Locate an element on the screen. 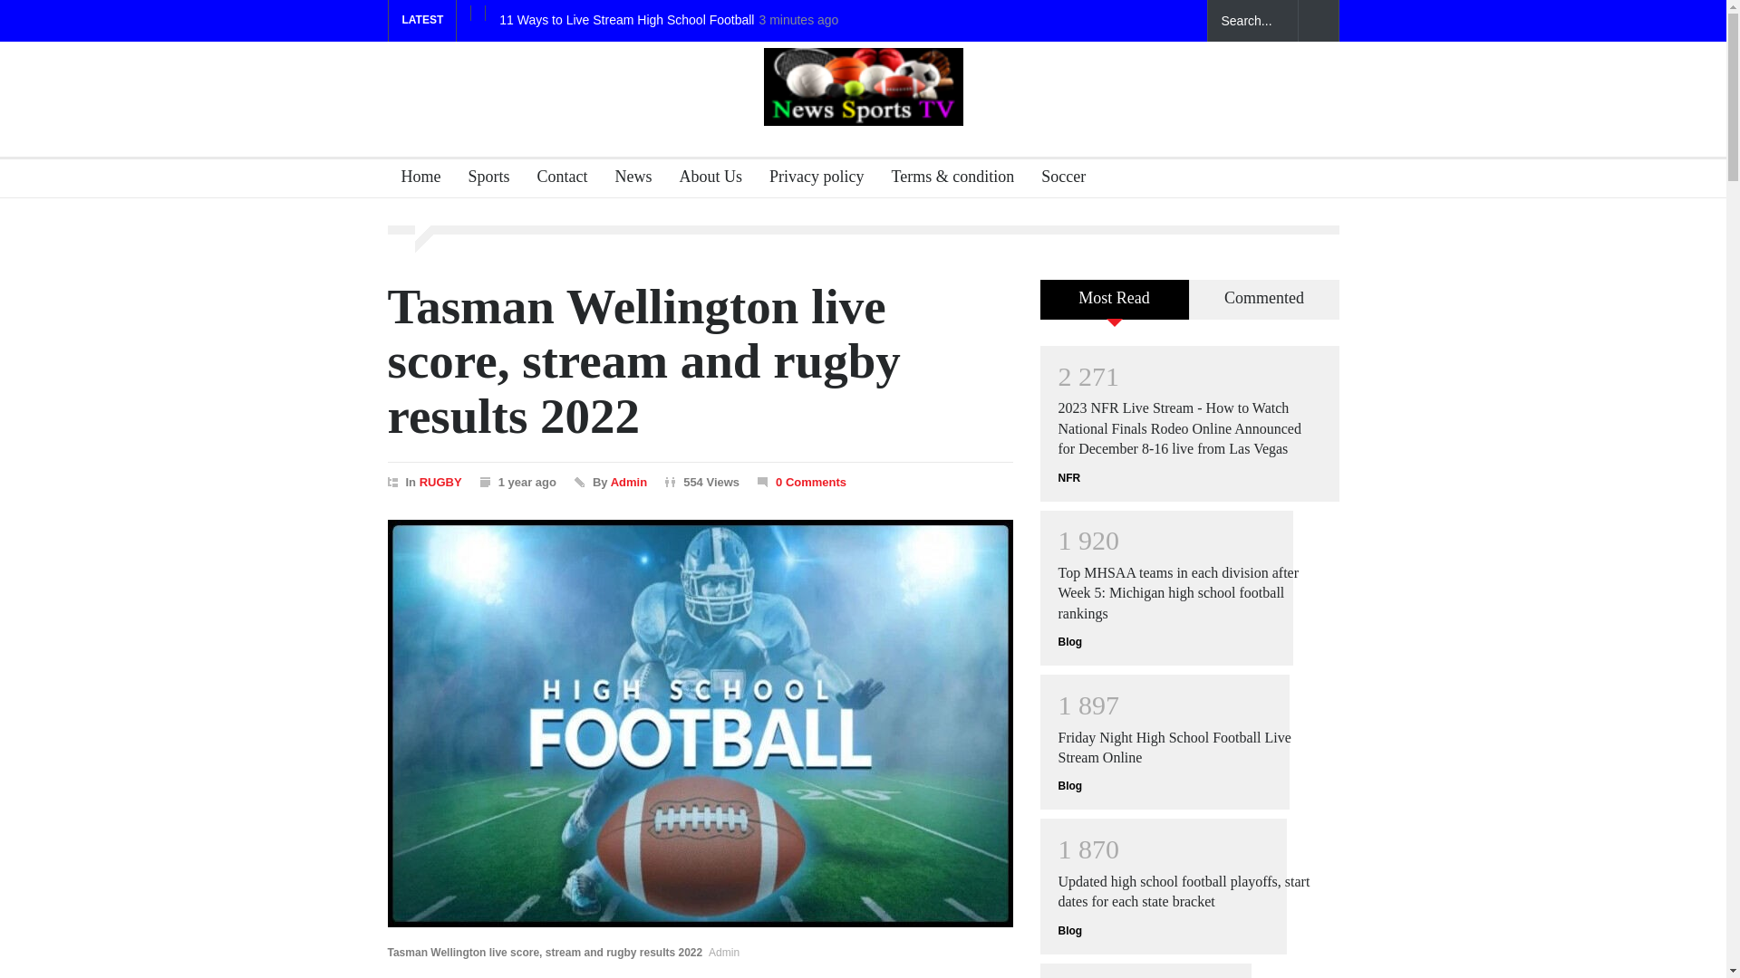 This screenshot has height=978, width=1740. Sports is located at coordinates (482, 179).